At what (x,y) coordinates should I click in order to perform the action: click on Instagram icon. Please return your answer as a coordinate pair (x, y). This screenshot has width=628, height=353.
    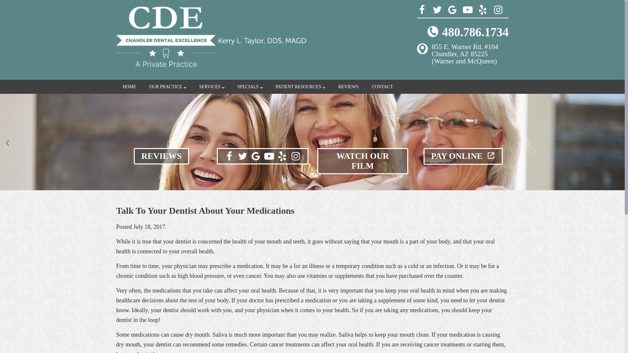
    Looking at the image, I should click on (498, 10).